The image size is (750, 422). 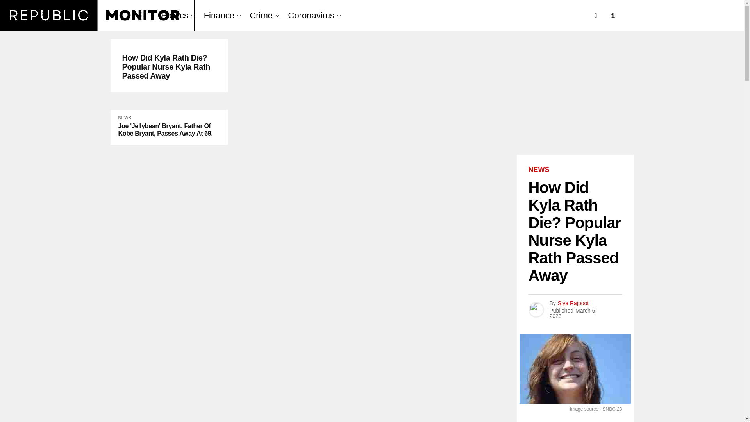 I want to click on Posts by Siya Rajpoot, so click(x=573, y=303).